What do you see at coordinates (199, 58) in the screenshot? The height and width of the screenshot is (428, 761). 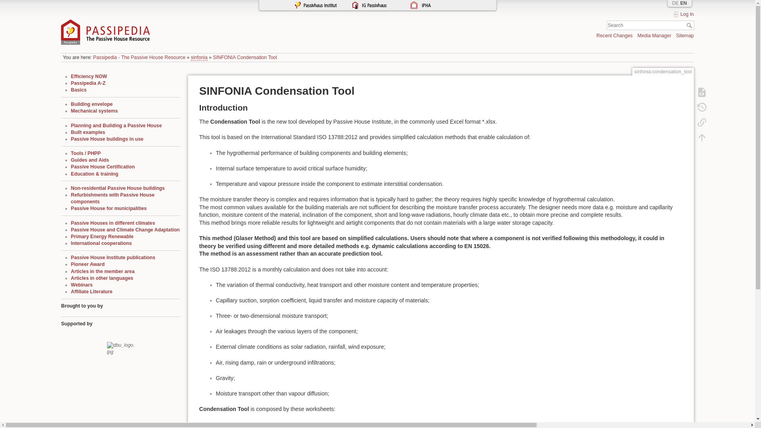 I see `sinfonia` at bounding box center [199, 58].